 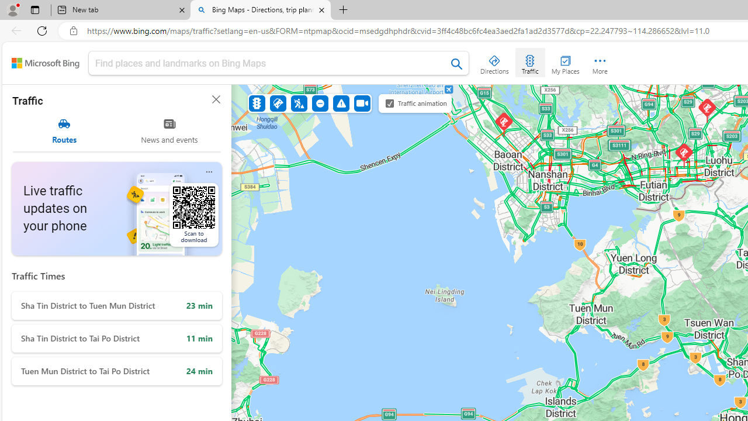 What do you see at coordinates (117, 371) in the screenshot?
I see `Tuen Mun District to Tai Po District` at bounding box center [117, 371].